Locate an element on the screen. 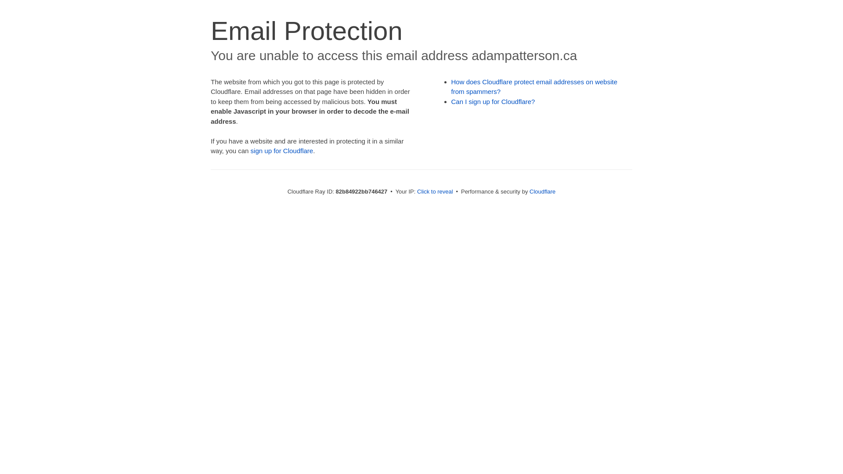 This screenshot has width=843, height=474. Can I sign up for Cloudflare? is located at coordinates (494, 102).